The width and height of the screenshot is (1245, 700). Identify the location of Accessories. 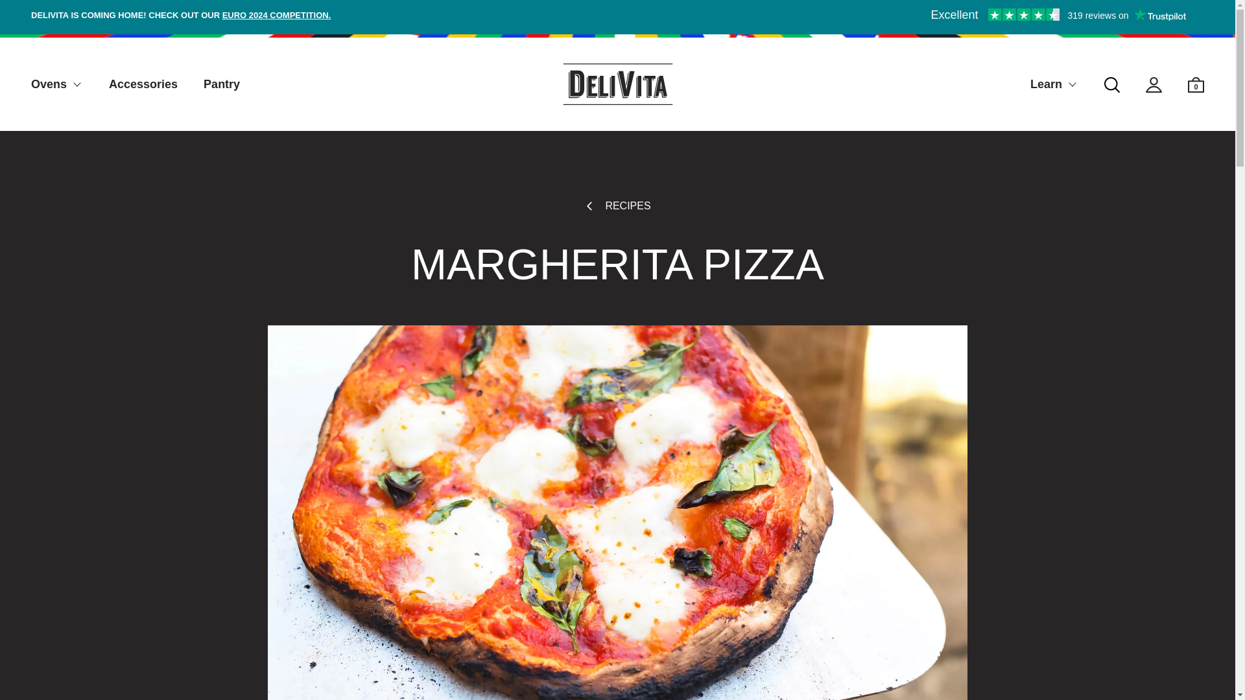
(143, 84).